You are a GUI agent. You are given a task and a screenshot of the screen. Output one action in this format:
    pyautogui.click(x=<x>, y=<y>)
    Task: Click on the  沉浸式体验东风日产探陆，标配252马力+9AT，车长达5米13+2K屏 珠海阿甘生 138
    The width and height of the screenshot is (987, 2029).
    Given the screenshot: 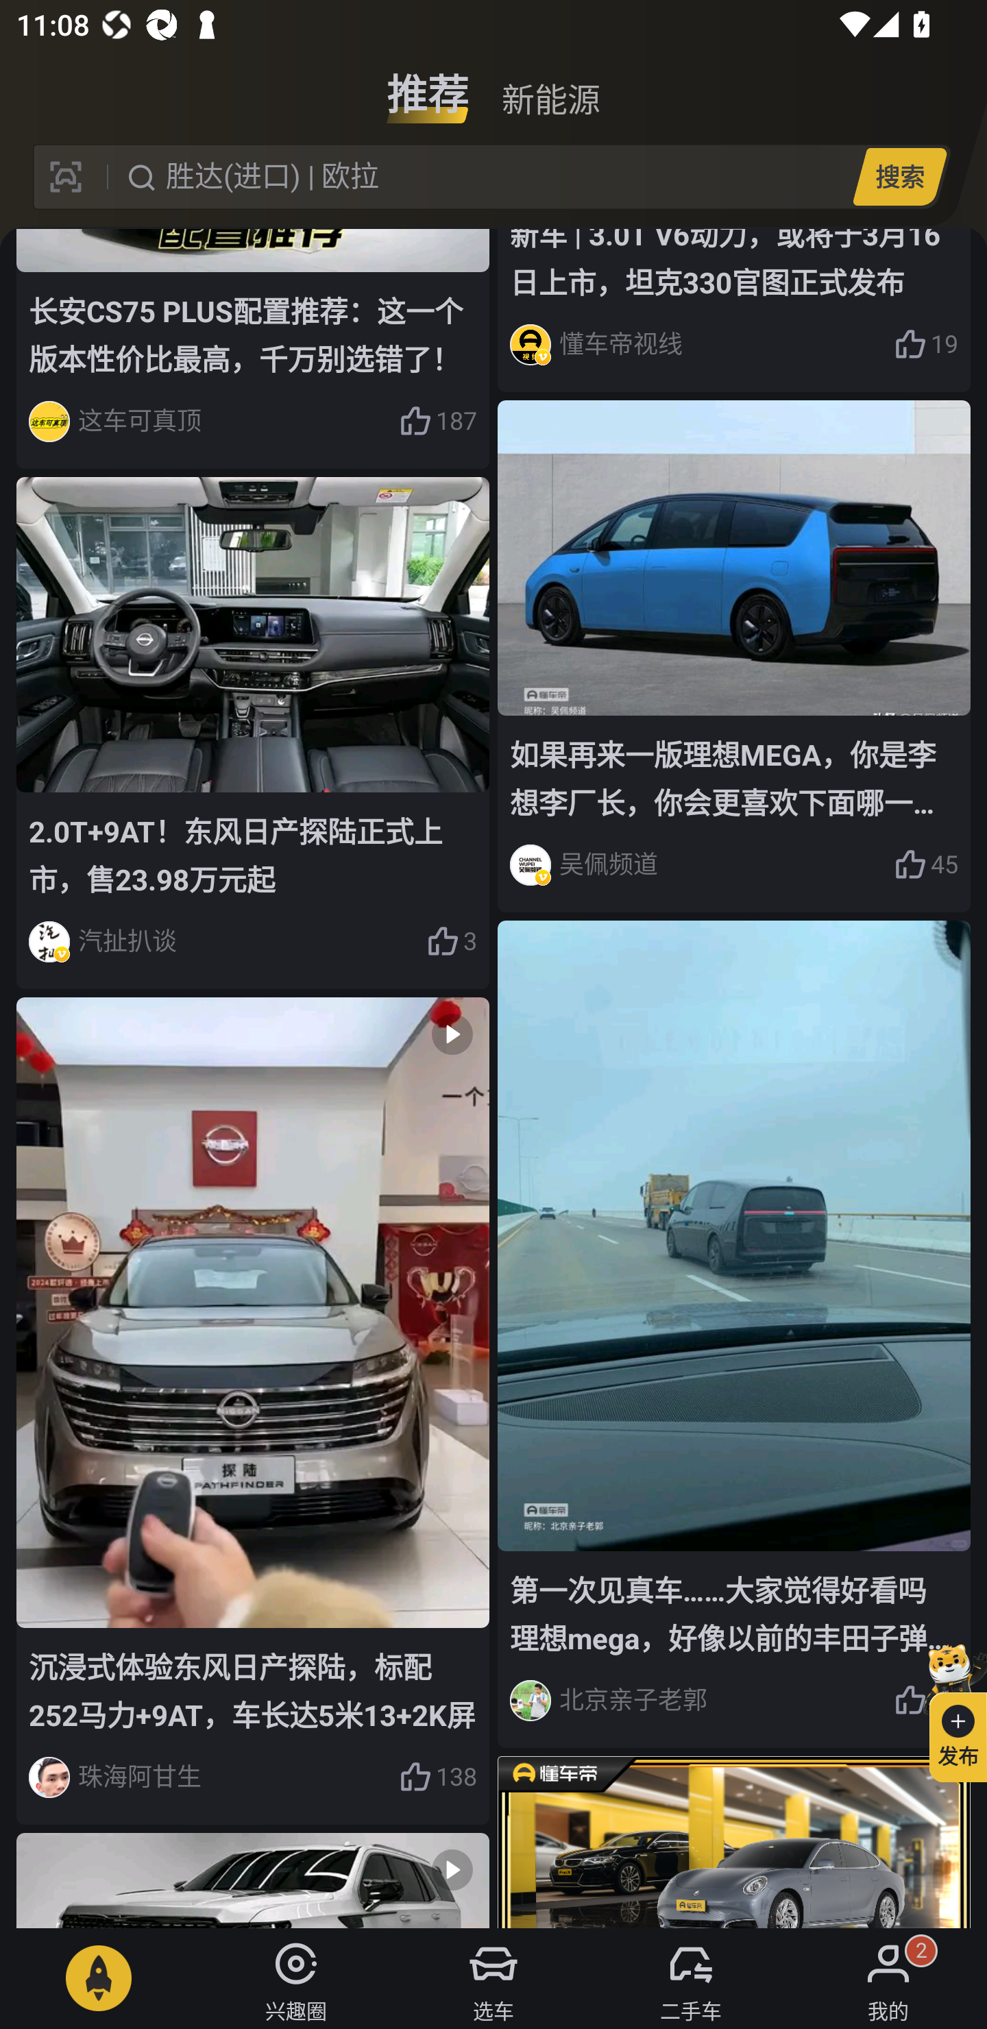 What is the action you would take?
    pyautogui.click(x=253, y=1411)
    